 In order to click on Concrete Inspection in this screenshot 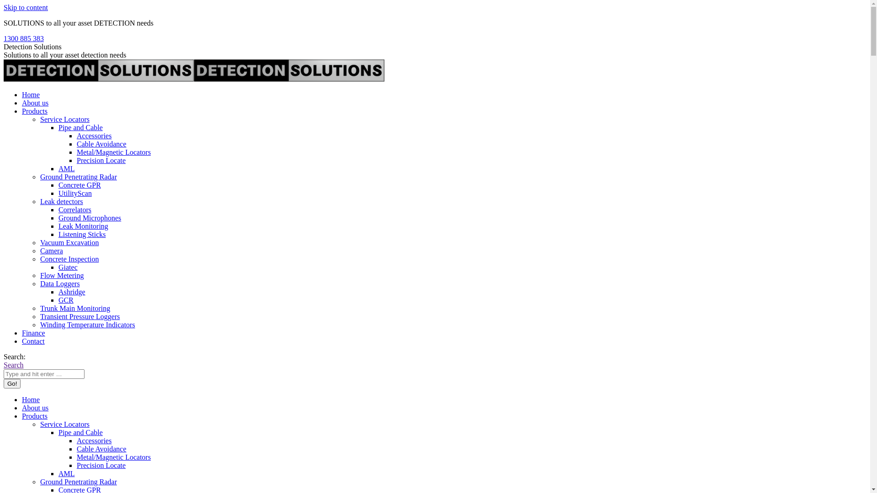, I will do `click(69, 259)`.